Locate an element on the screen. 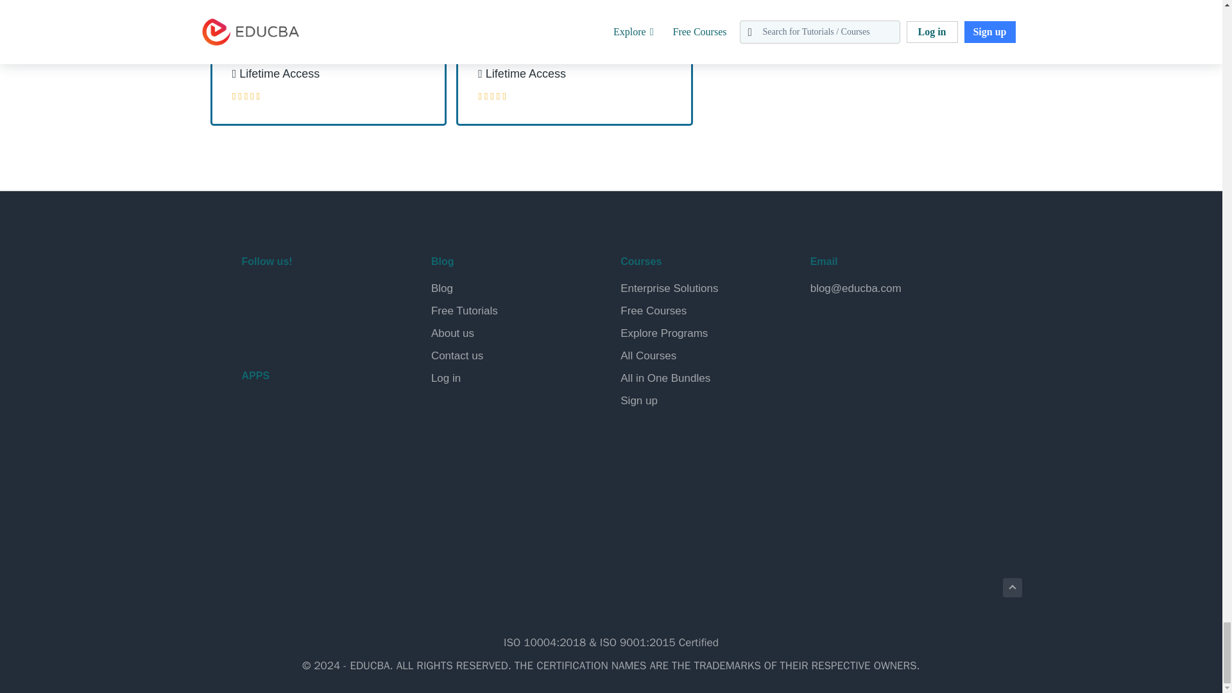  EDUCBA LinkedIN is located at coordinates (314, 295).